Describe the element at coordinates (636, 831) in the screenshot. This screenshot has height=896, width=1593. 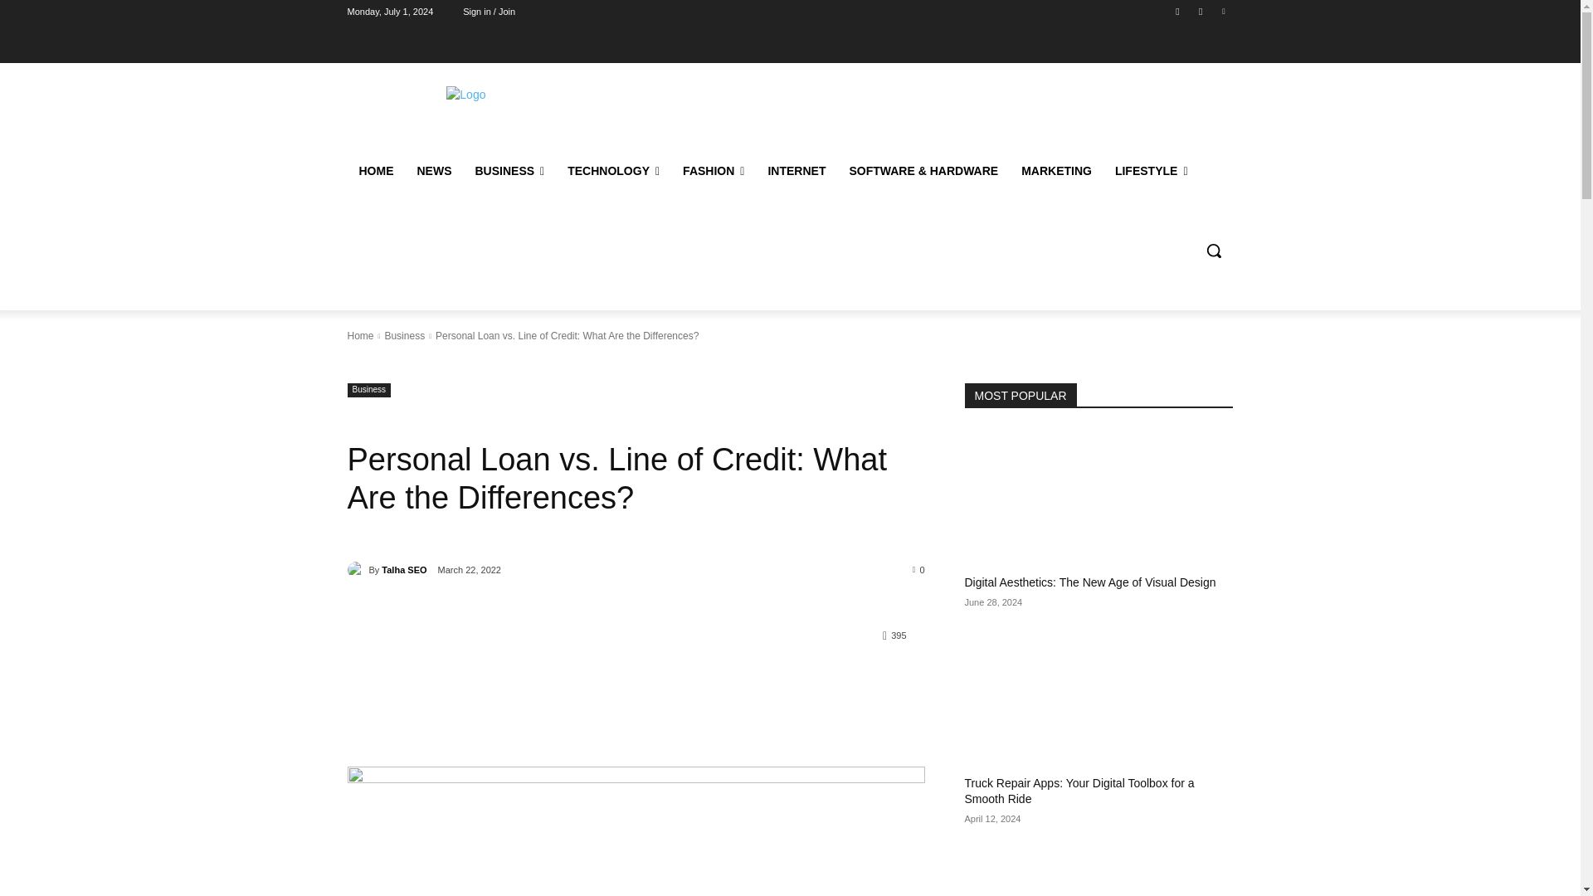
I see `loan-decisioning-software` at that location.